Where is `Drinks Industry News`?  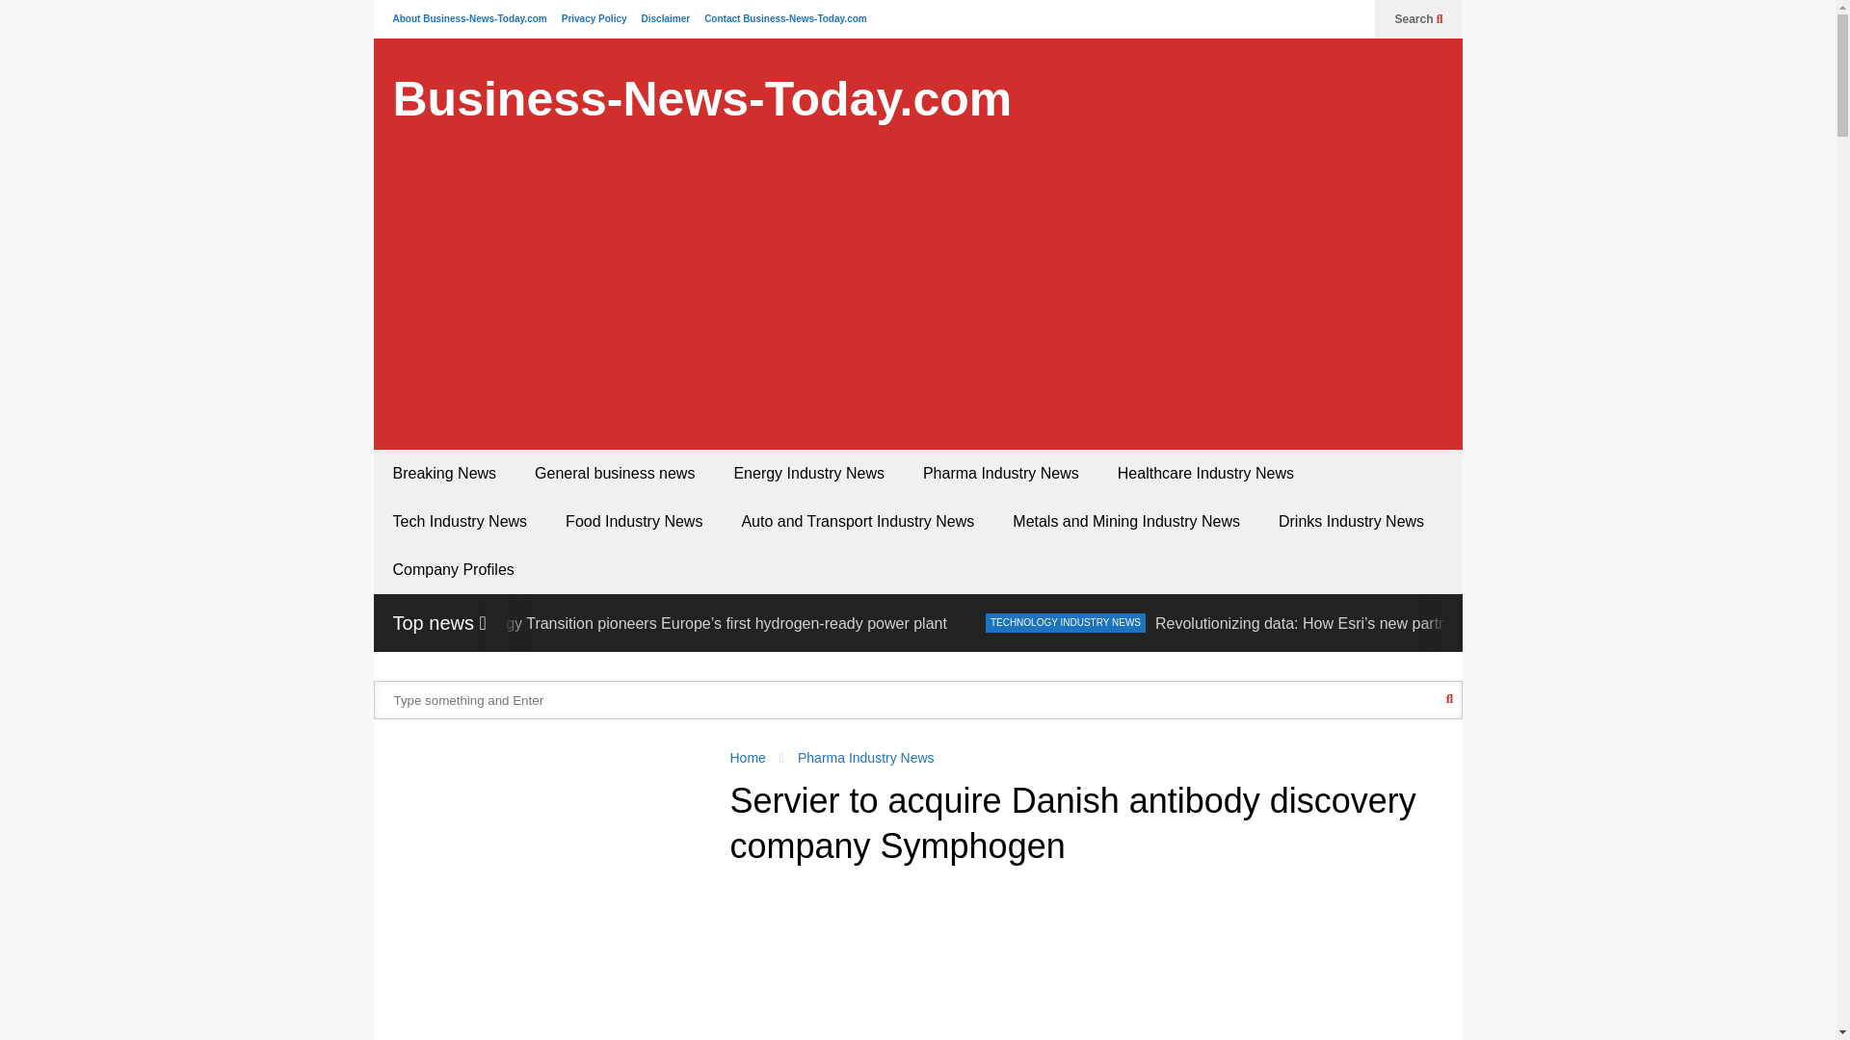 Drinks Industry News is located at coordinates (1351, 522).